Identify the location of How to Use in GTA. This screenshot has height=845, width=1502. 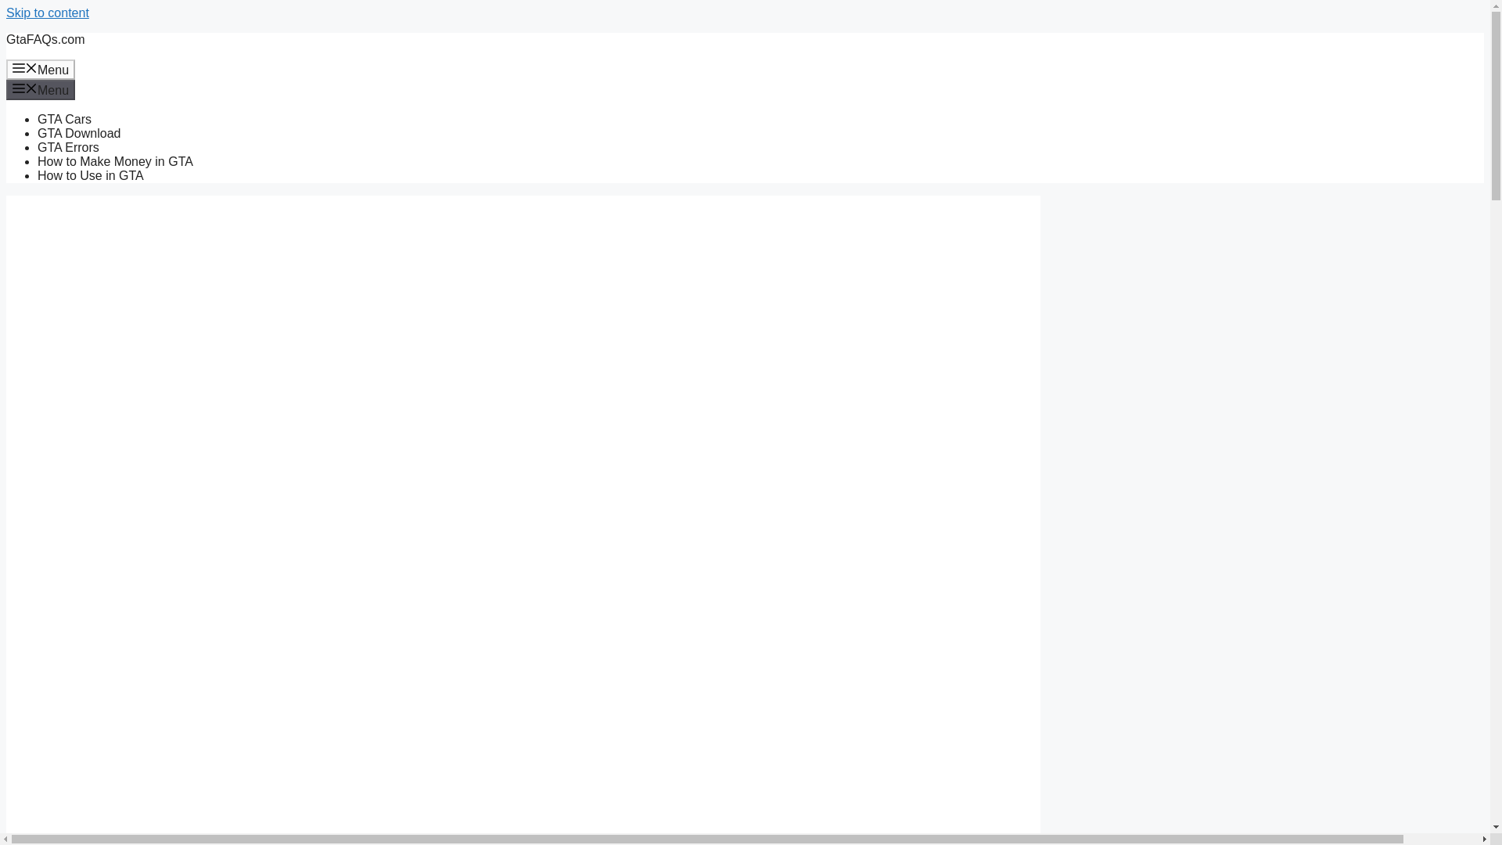
(91, 175).